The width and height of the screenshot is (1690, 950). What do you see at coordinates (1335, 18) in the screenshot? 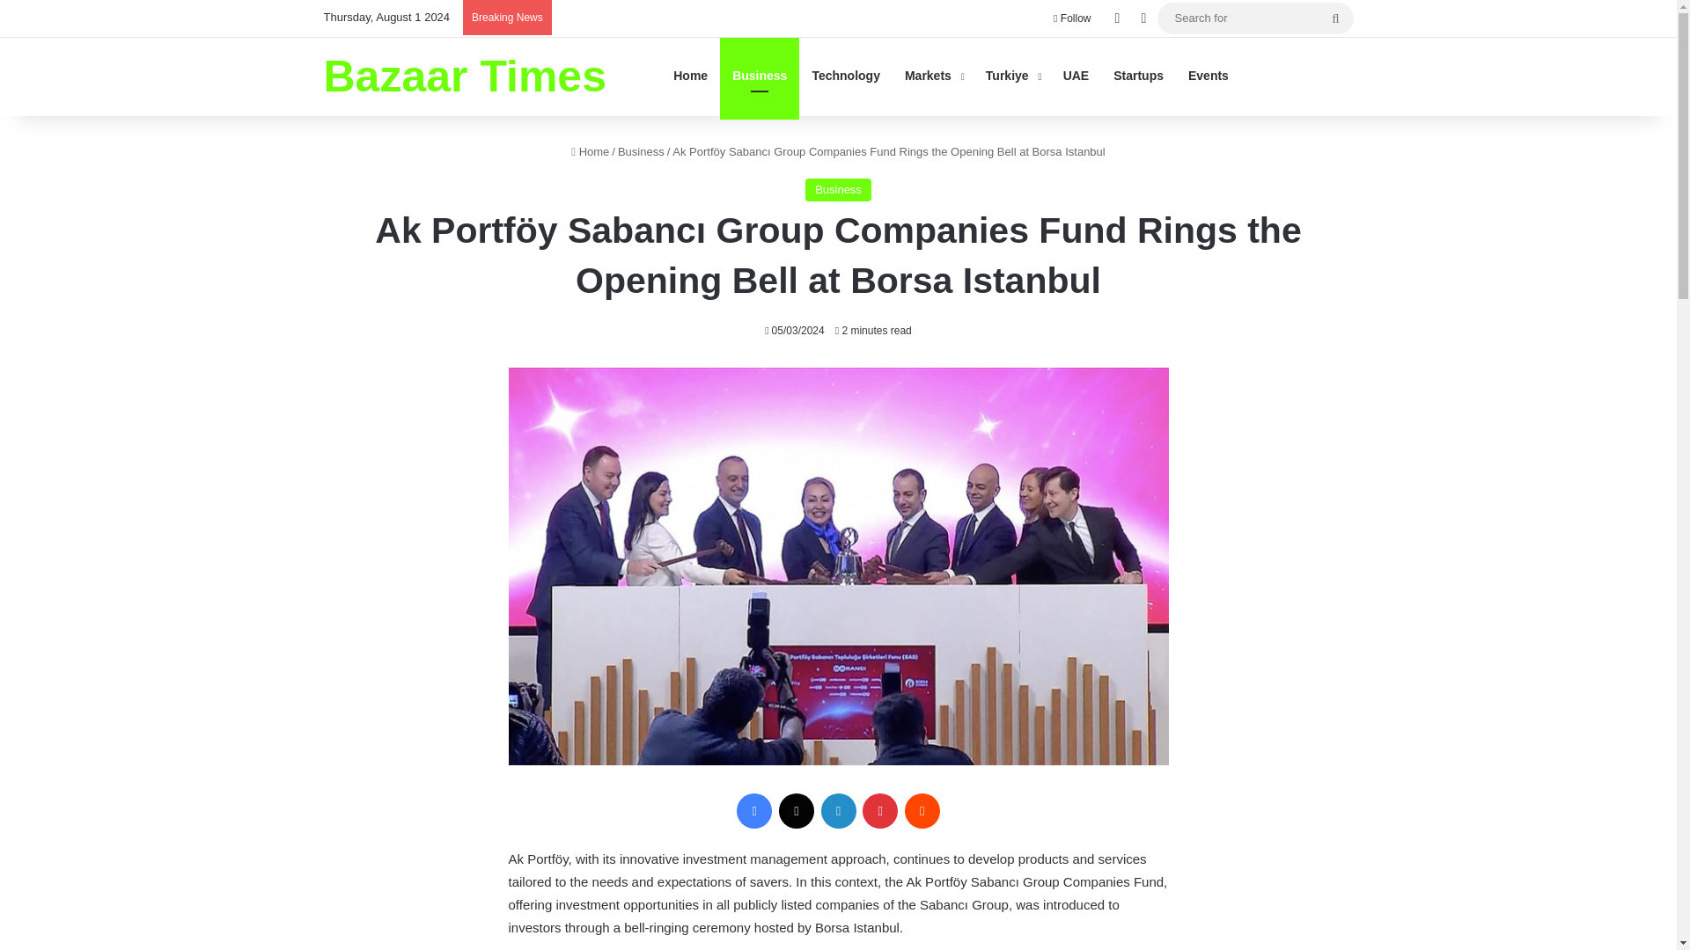
I see `Search for` at bounding box center [1335, 18].